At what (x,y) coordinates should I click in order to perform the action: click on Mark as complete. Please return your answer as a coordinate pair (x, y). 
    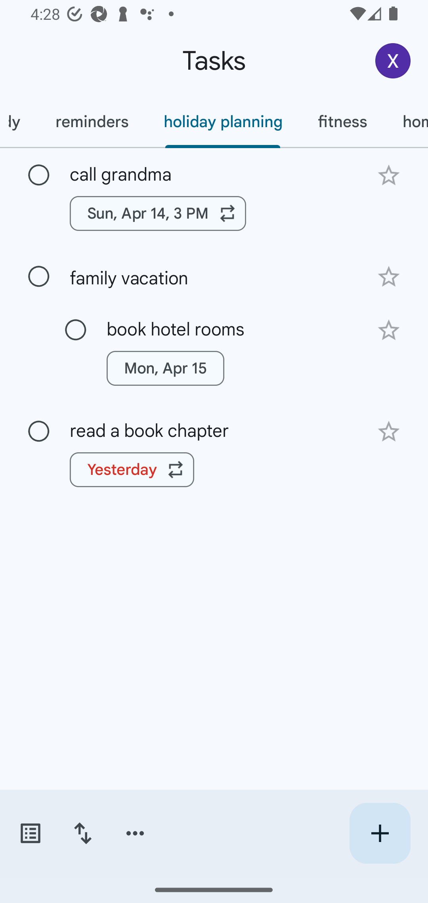
    Looking at the image, I should click on (39, 432).